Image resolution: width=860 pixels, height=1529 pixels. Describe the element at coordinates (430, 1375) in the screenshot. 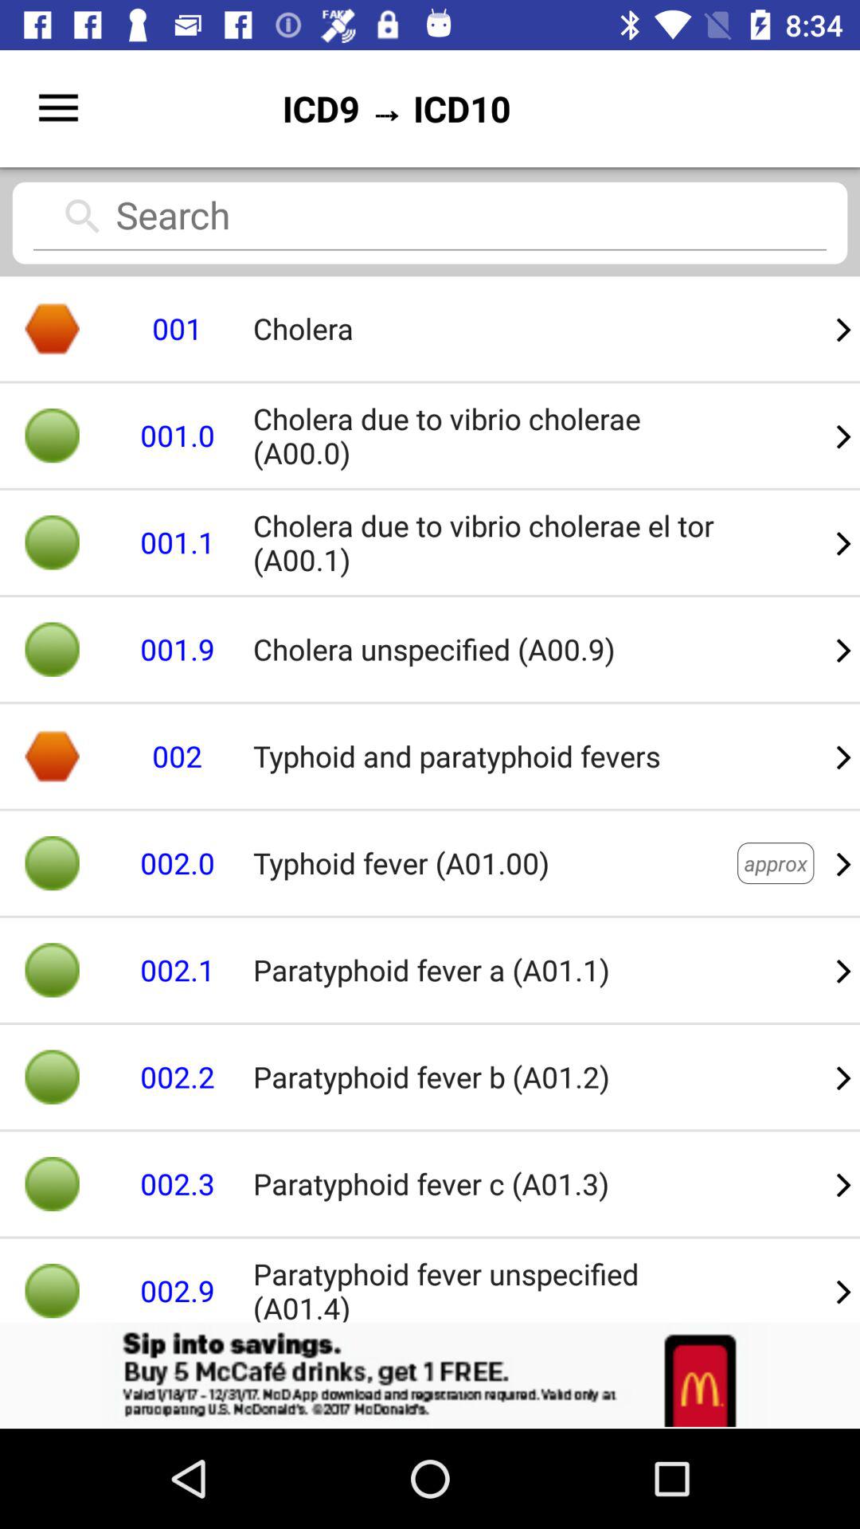

I see `sip into savings buy 5 mcafe drinks get 1 free` at that location.